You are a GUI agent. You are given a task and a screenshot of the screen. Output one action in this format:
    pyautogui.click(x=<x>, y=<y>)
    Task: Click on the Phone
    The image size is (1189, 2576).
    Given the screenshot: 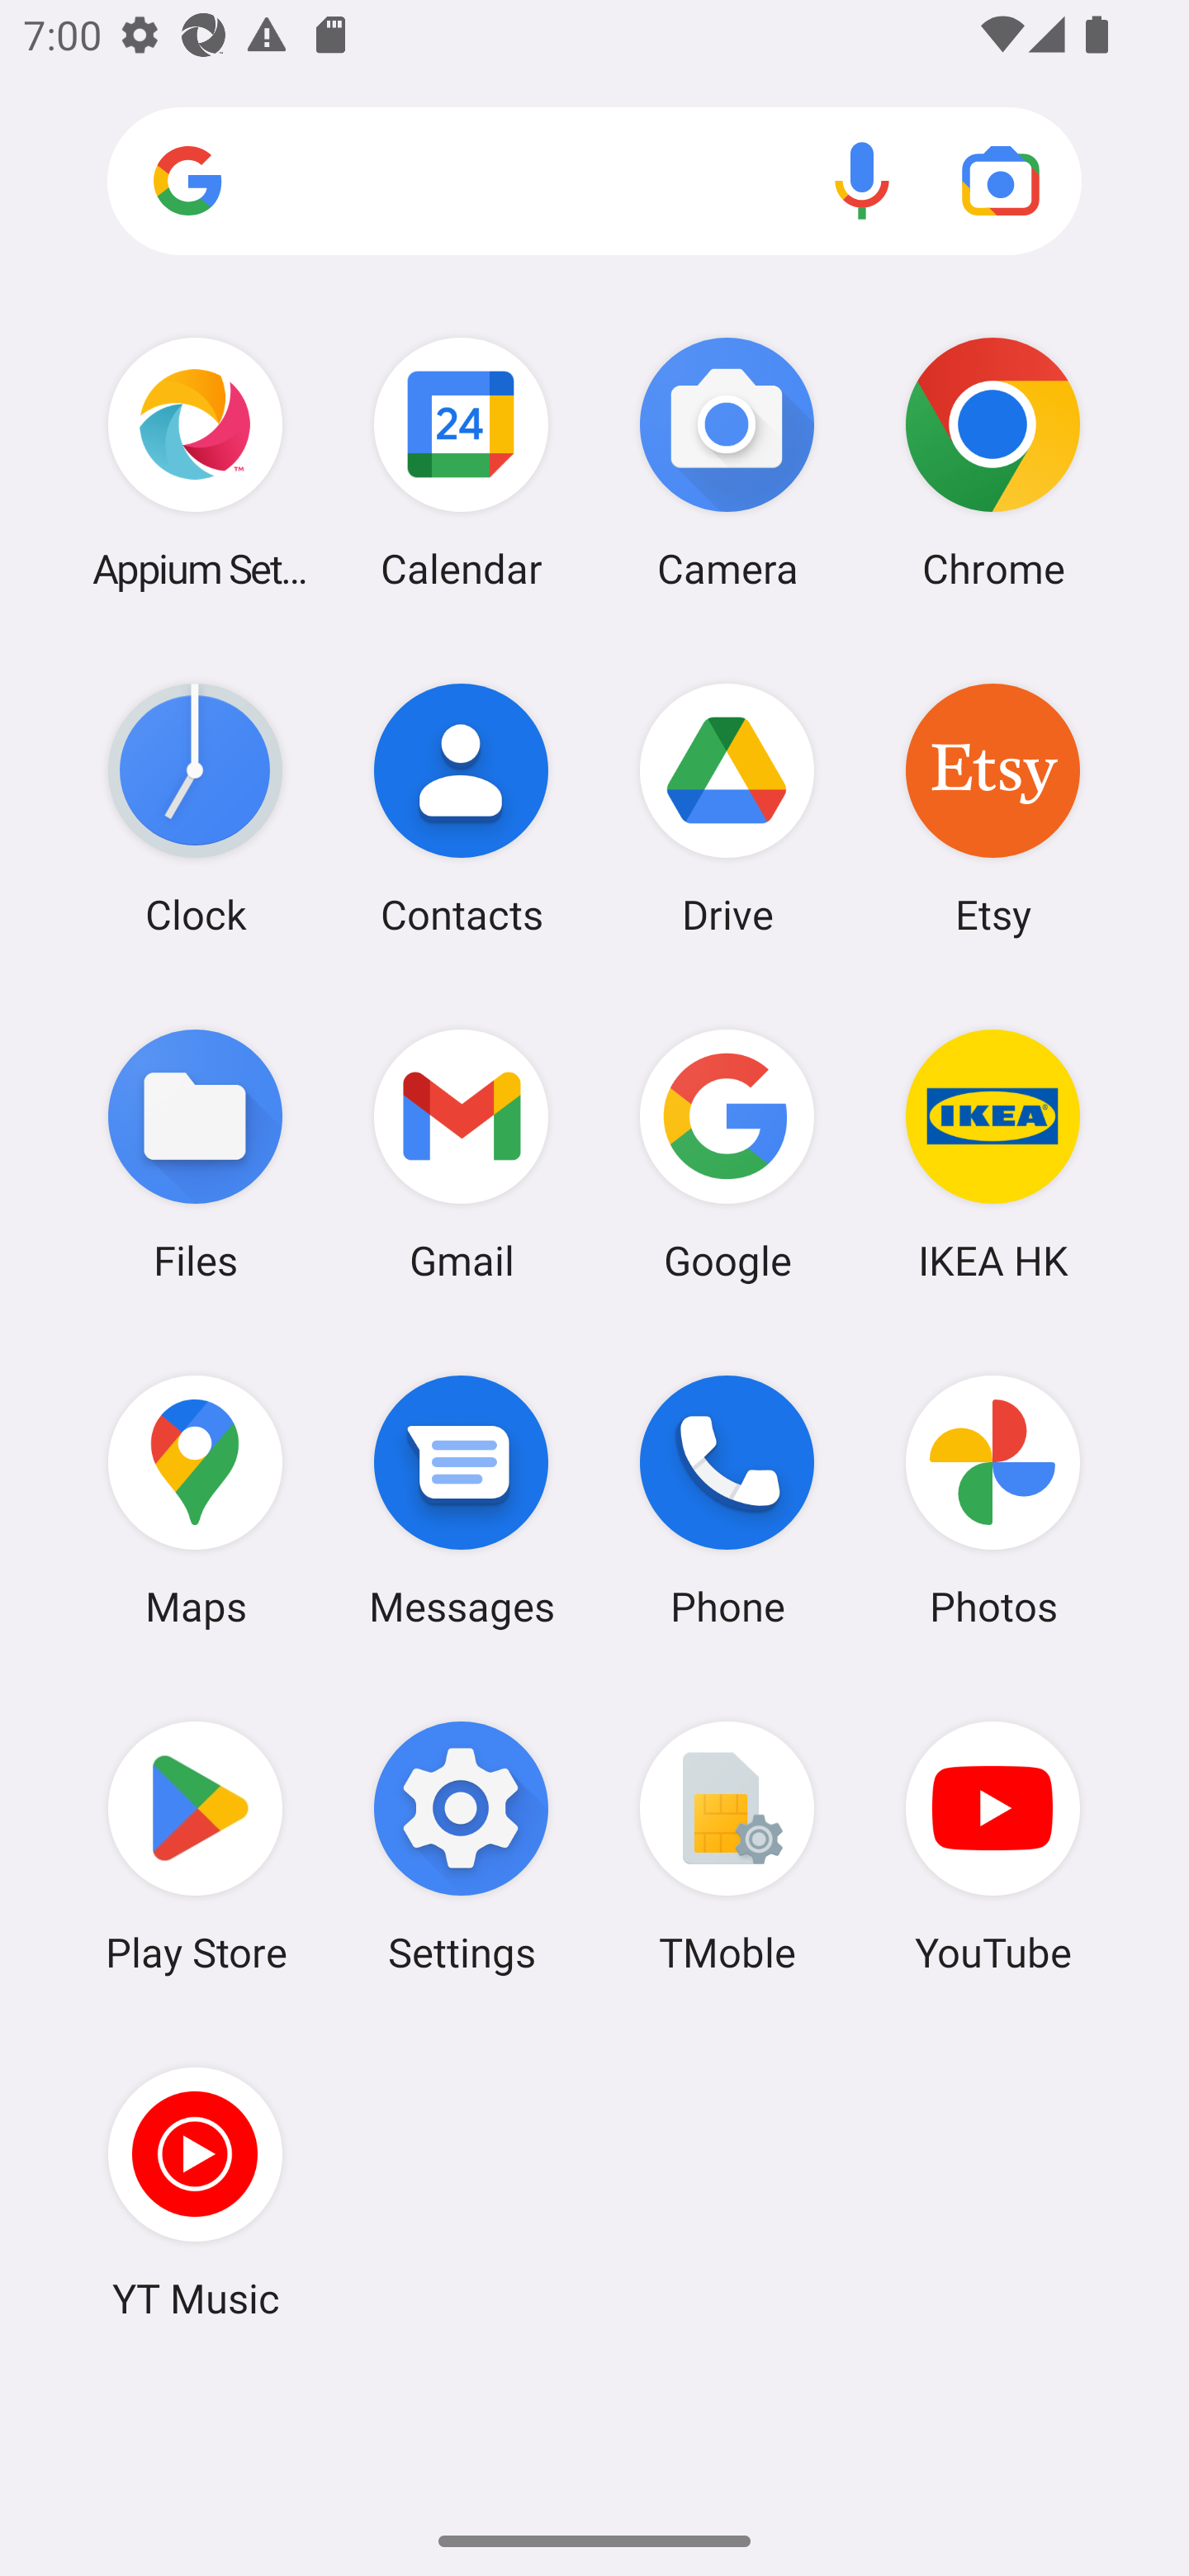 What is the action you would take?
    pyautogui.click(x=727, y=1500)
    